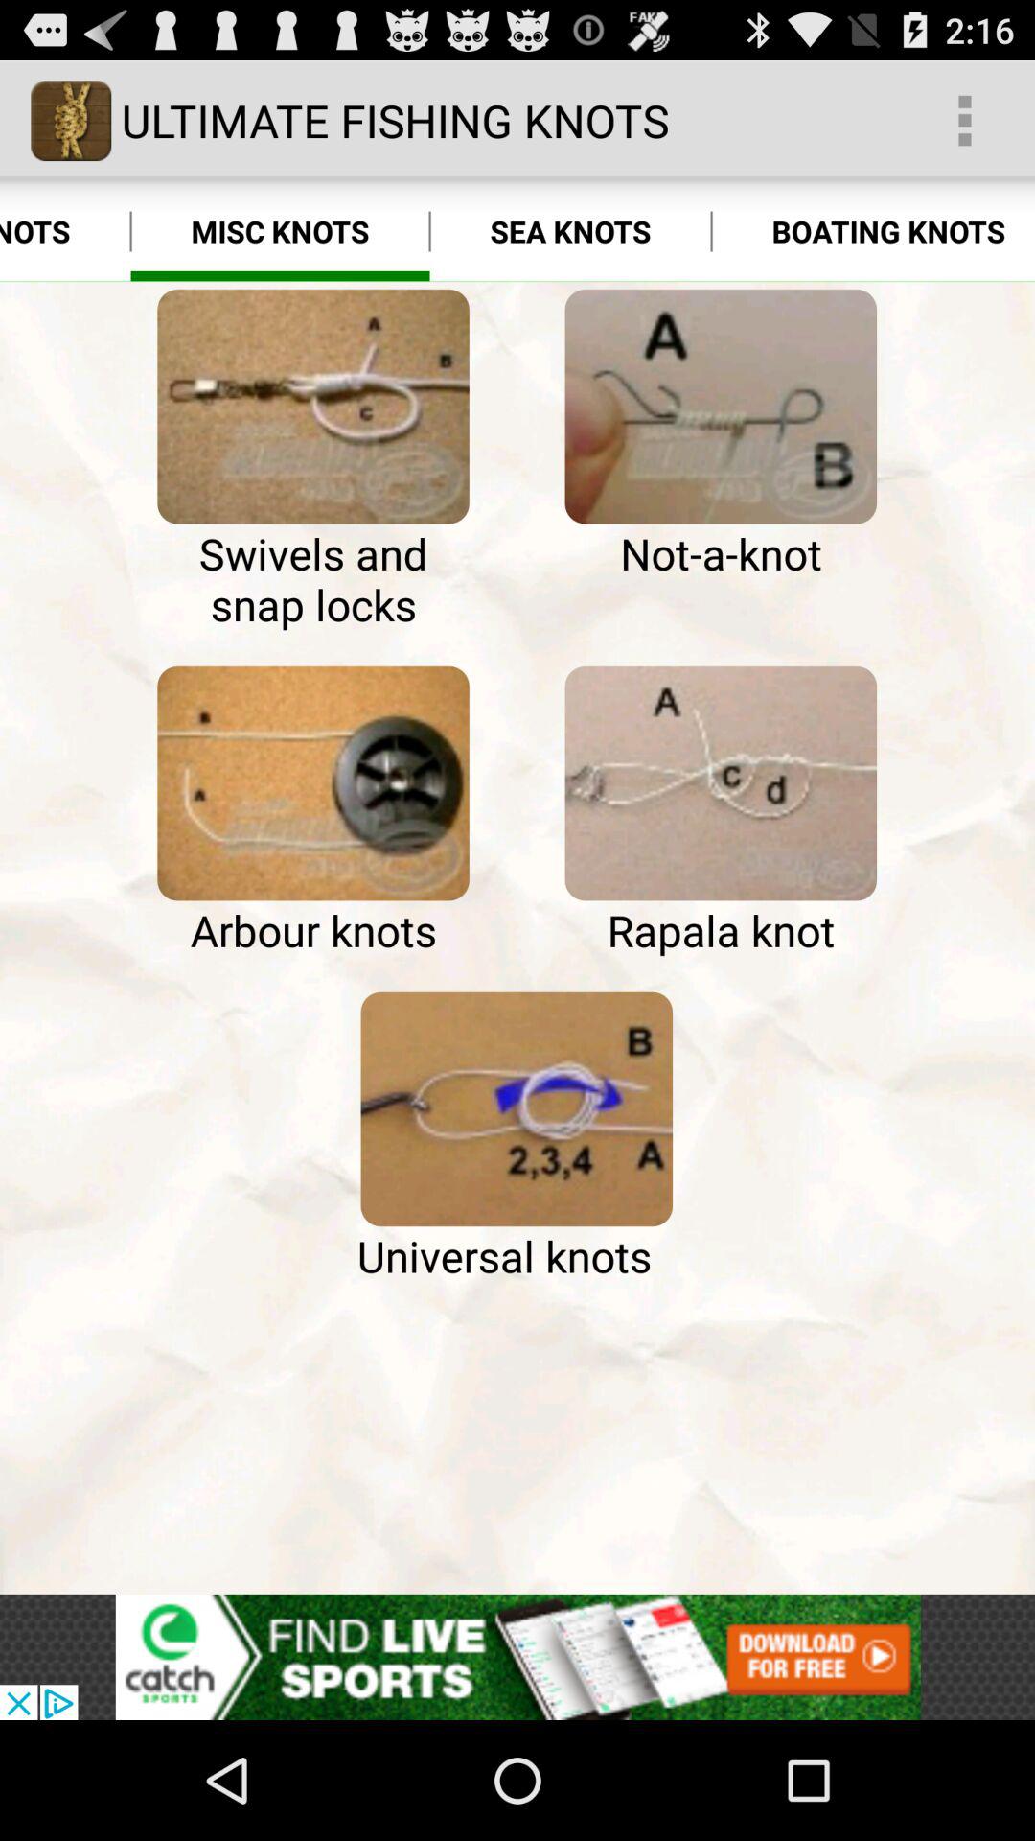  I want to click on open icon next to the hook knots, so click(312, 407).